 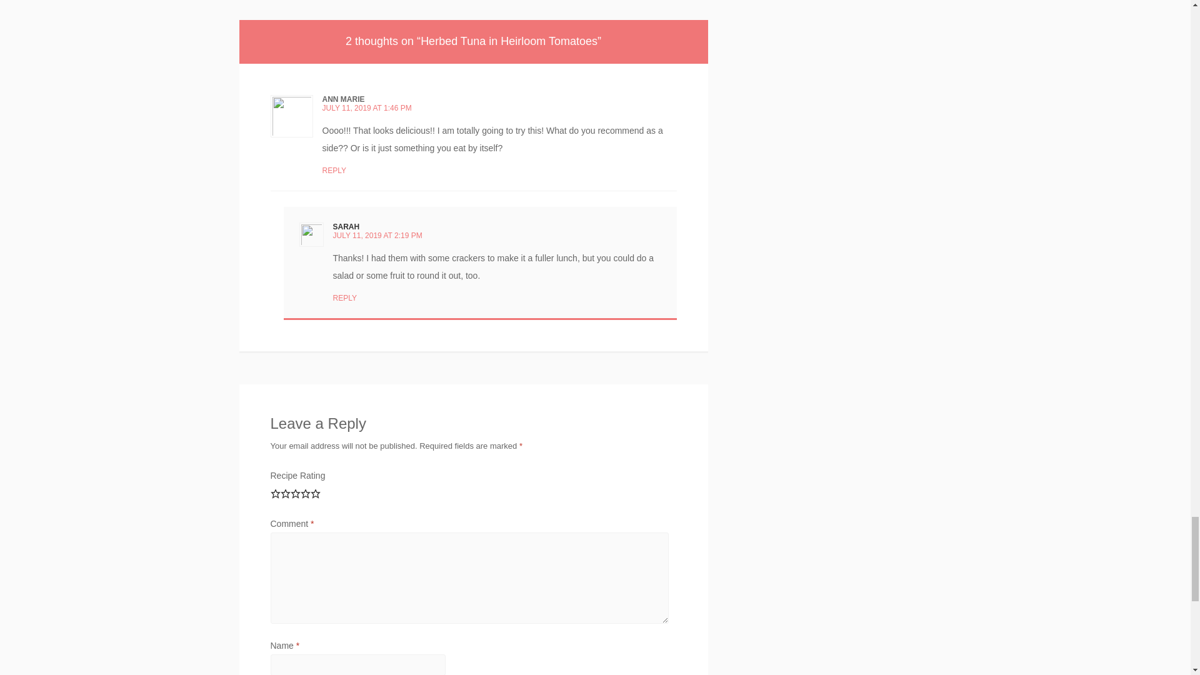 What do you see at coordinates (377, 236) in the screenshot?
I see `JULY 11, 2019 AT 2:19 PM` at bounding box center [377, 236].